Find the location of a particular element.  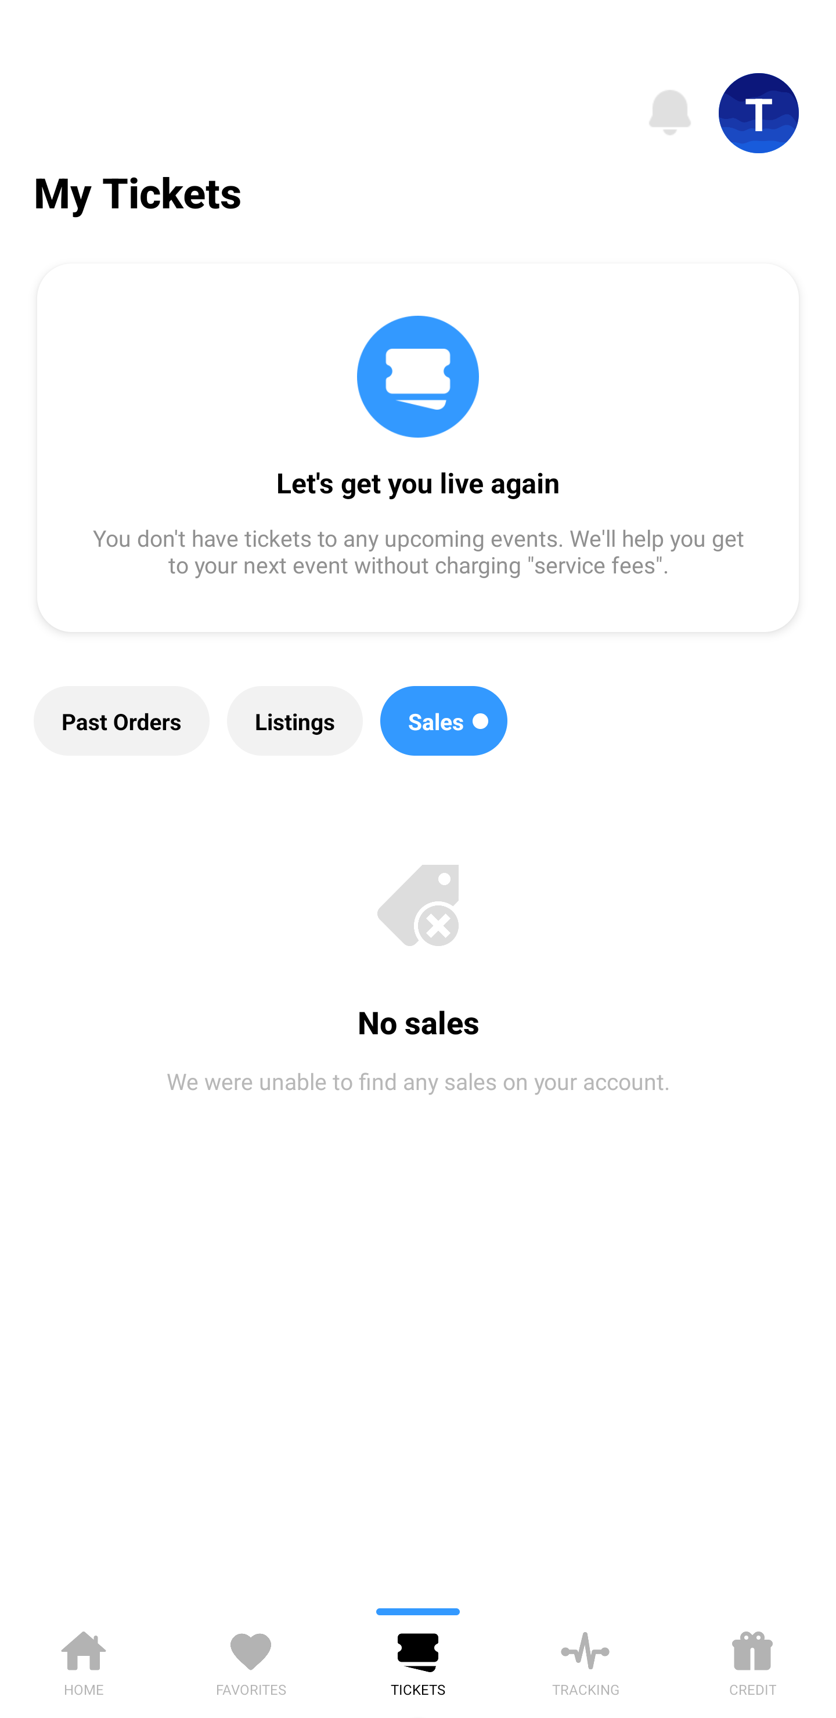

TICKETS is located at coordinates (418, 1660).